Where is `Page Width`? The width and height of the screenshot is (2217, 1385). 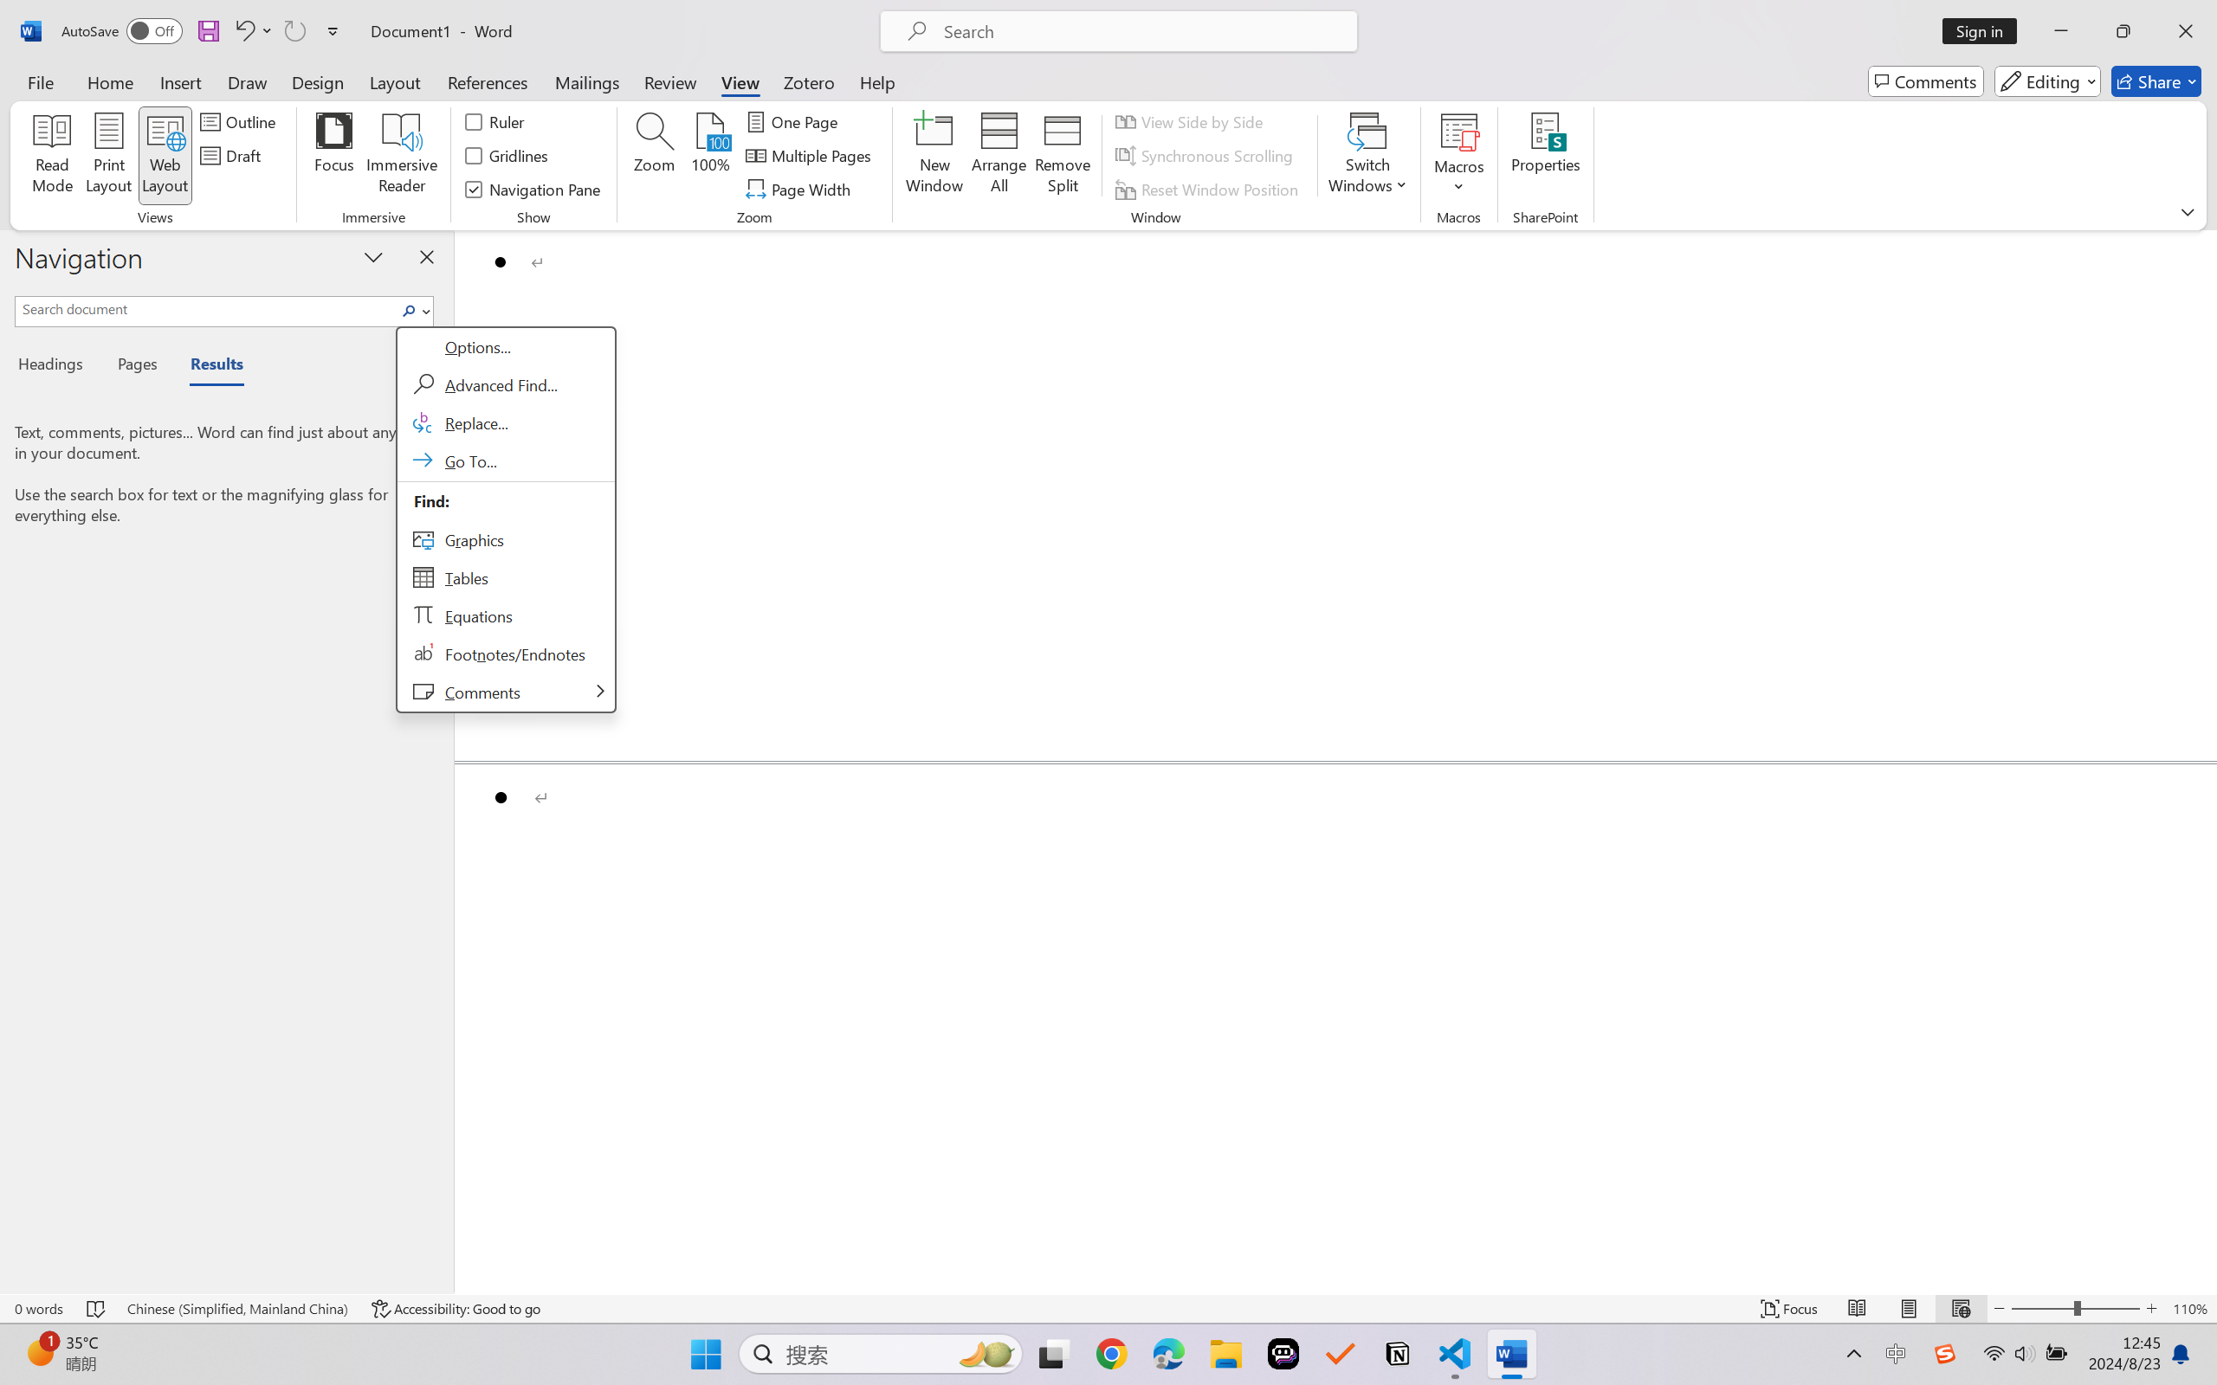 Page Width is located at coordinates (801, 189).